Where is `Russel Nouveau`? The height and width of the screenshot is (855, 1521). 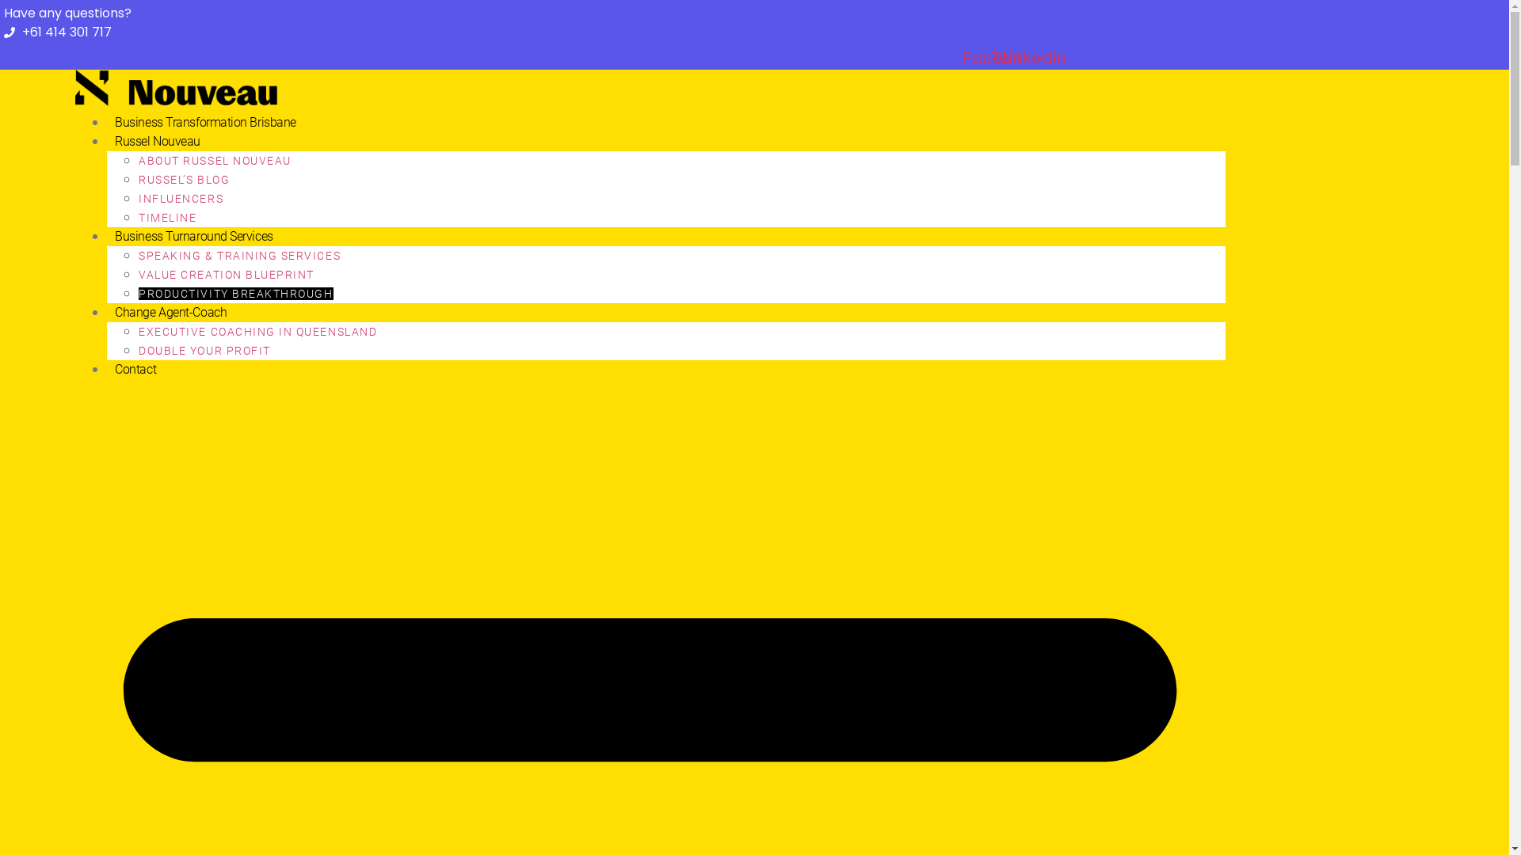 Russel Nouveau is located at coordinates (158, 141).